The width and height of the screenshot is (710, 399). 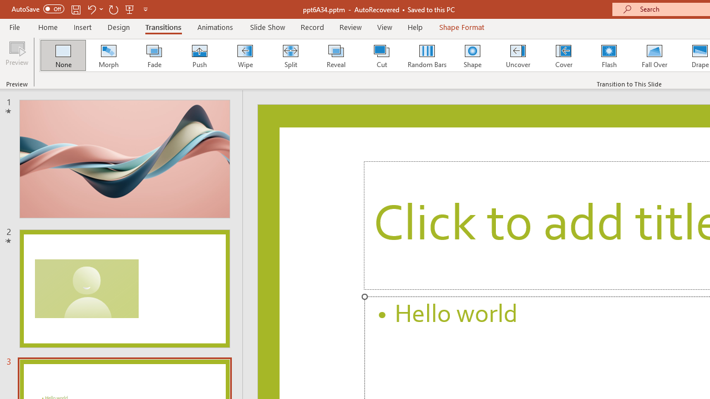 I want to click on Fall Over, so click(x=655, y=55).